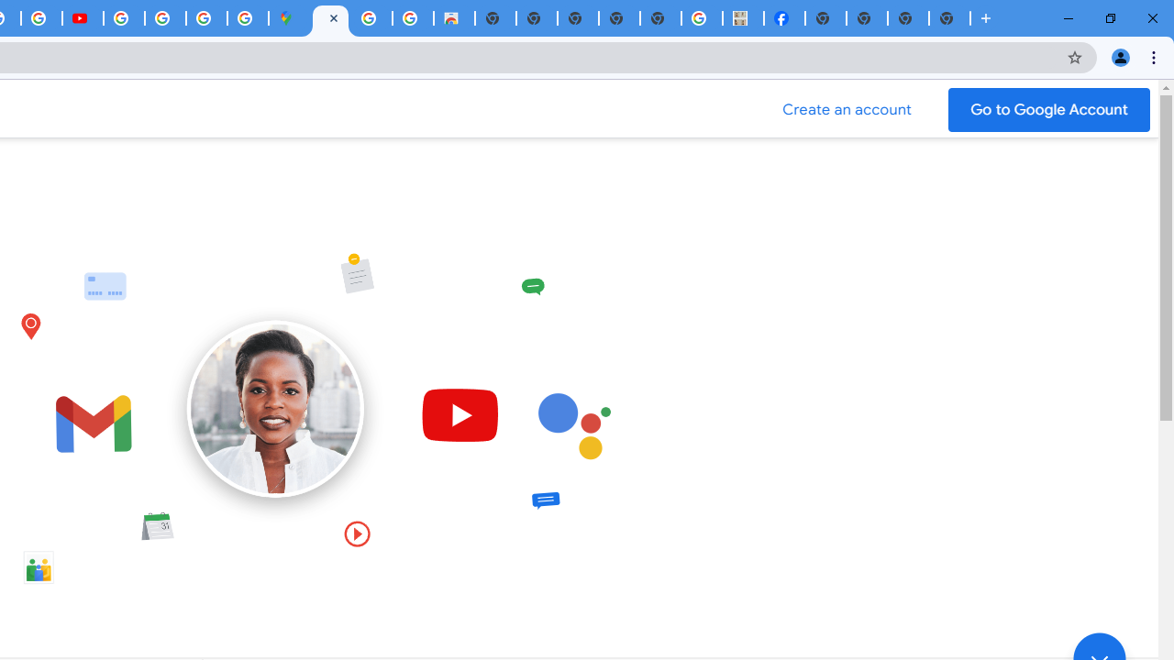 This screenshot has height=660, width=1174. Describe the element at coordinates (949, 18) in the screenshot. I see `New Tab` at that location.